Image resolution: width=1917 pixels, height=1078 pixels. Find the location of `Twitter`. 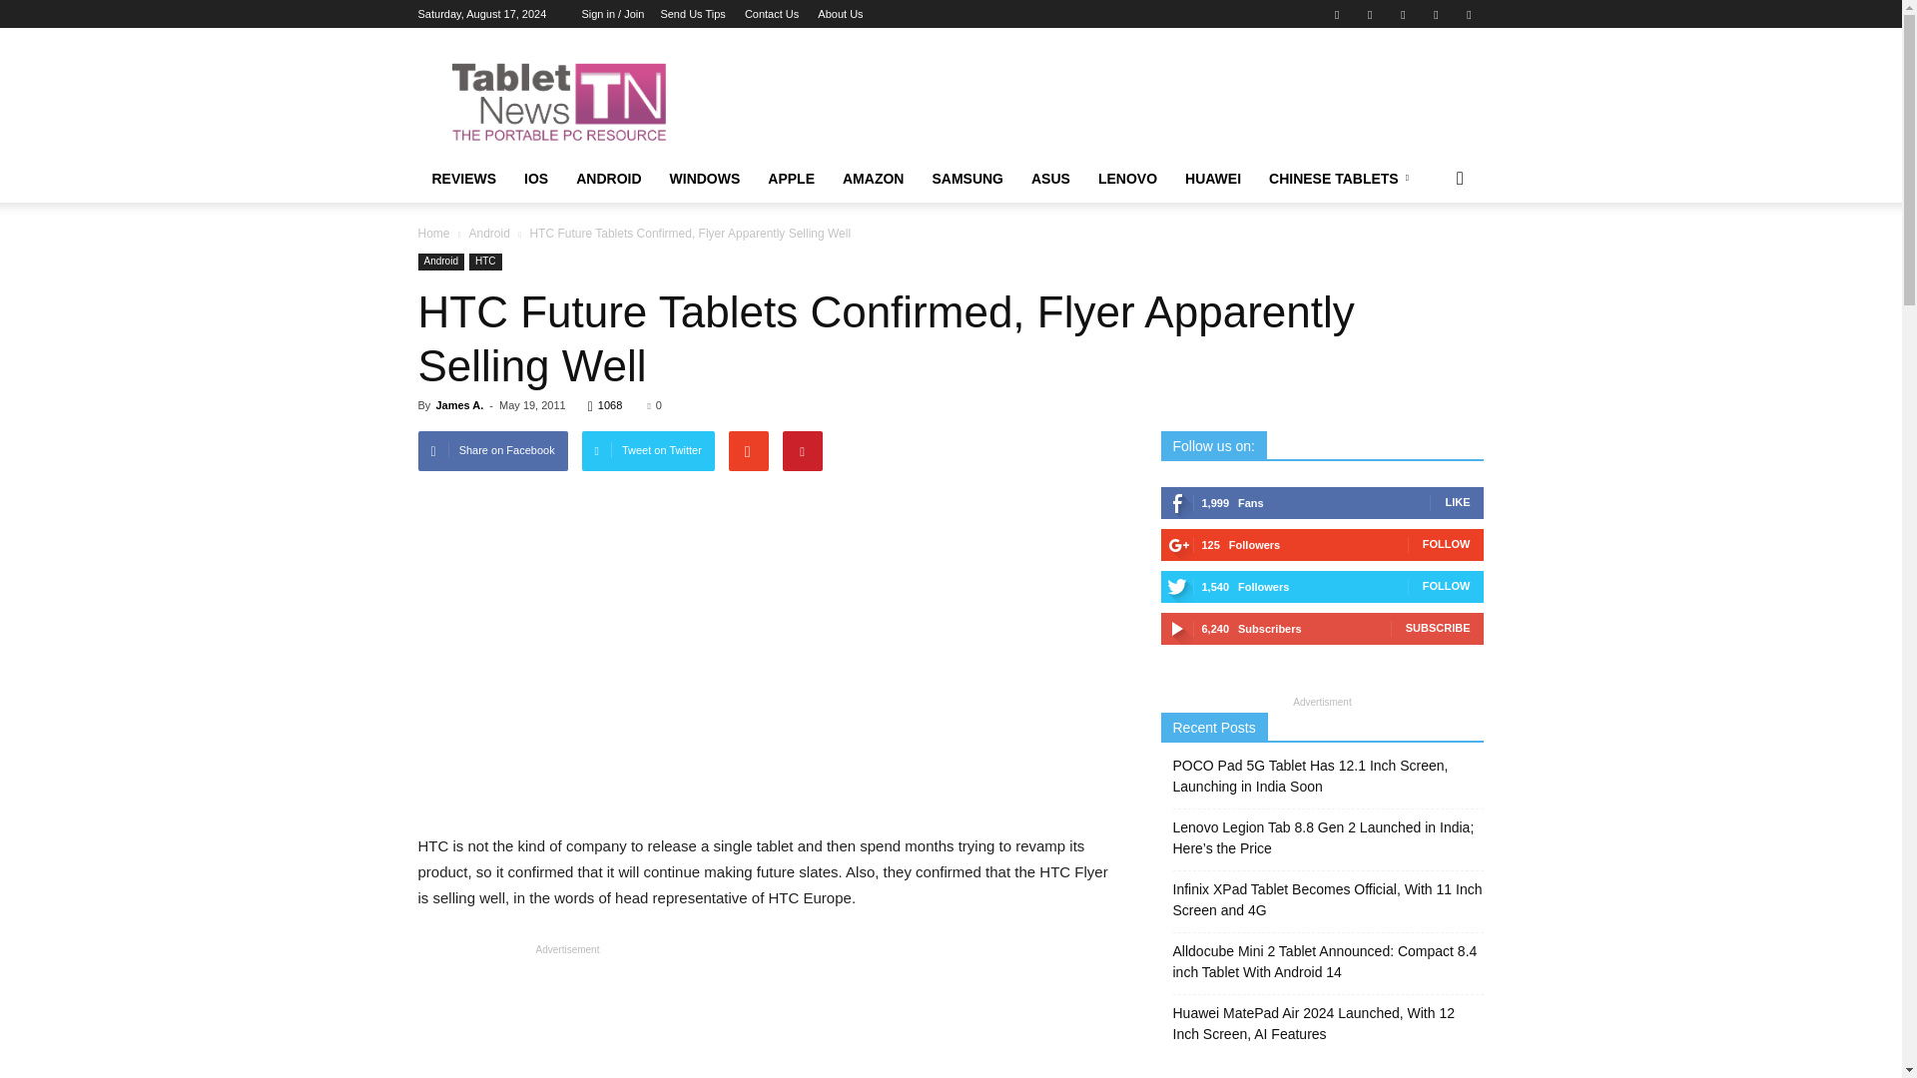

Twitter is located at coordinates (1436, 14).